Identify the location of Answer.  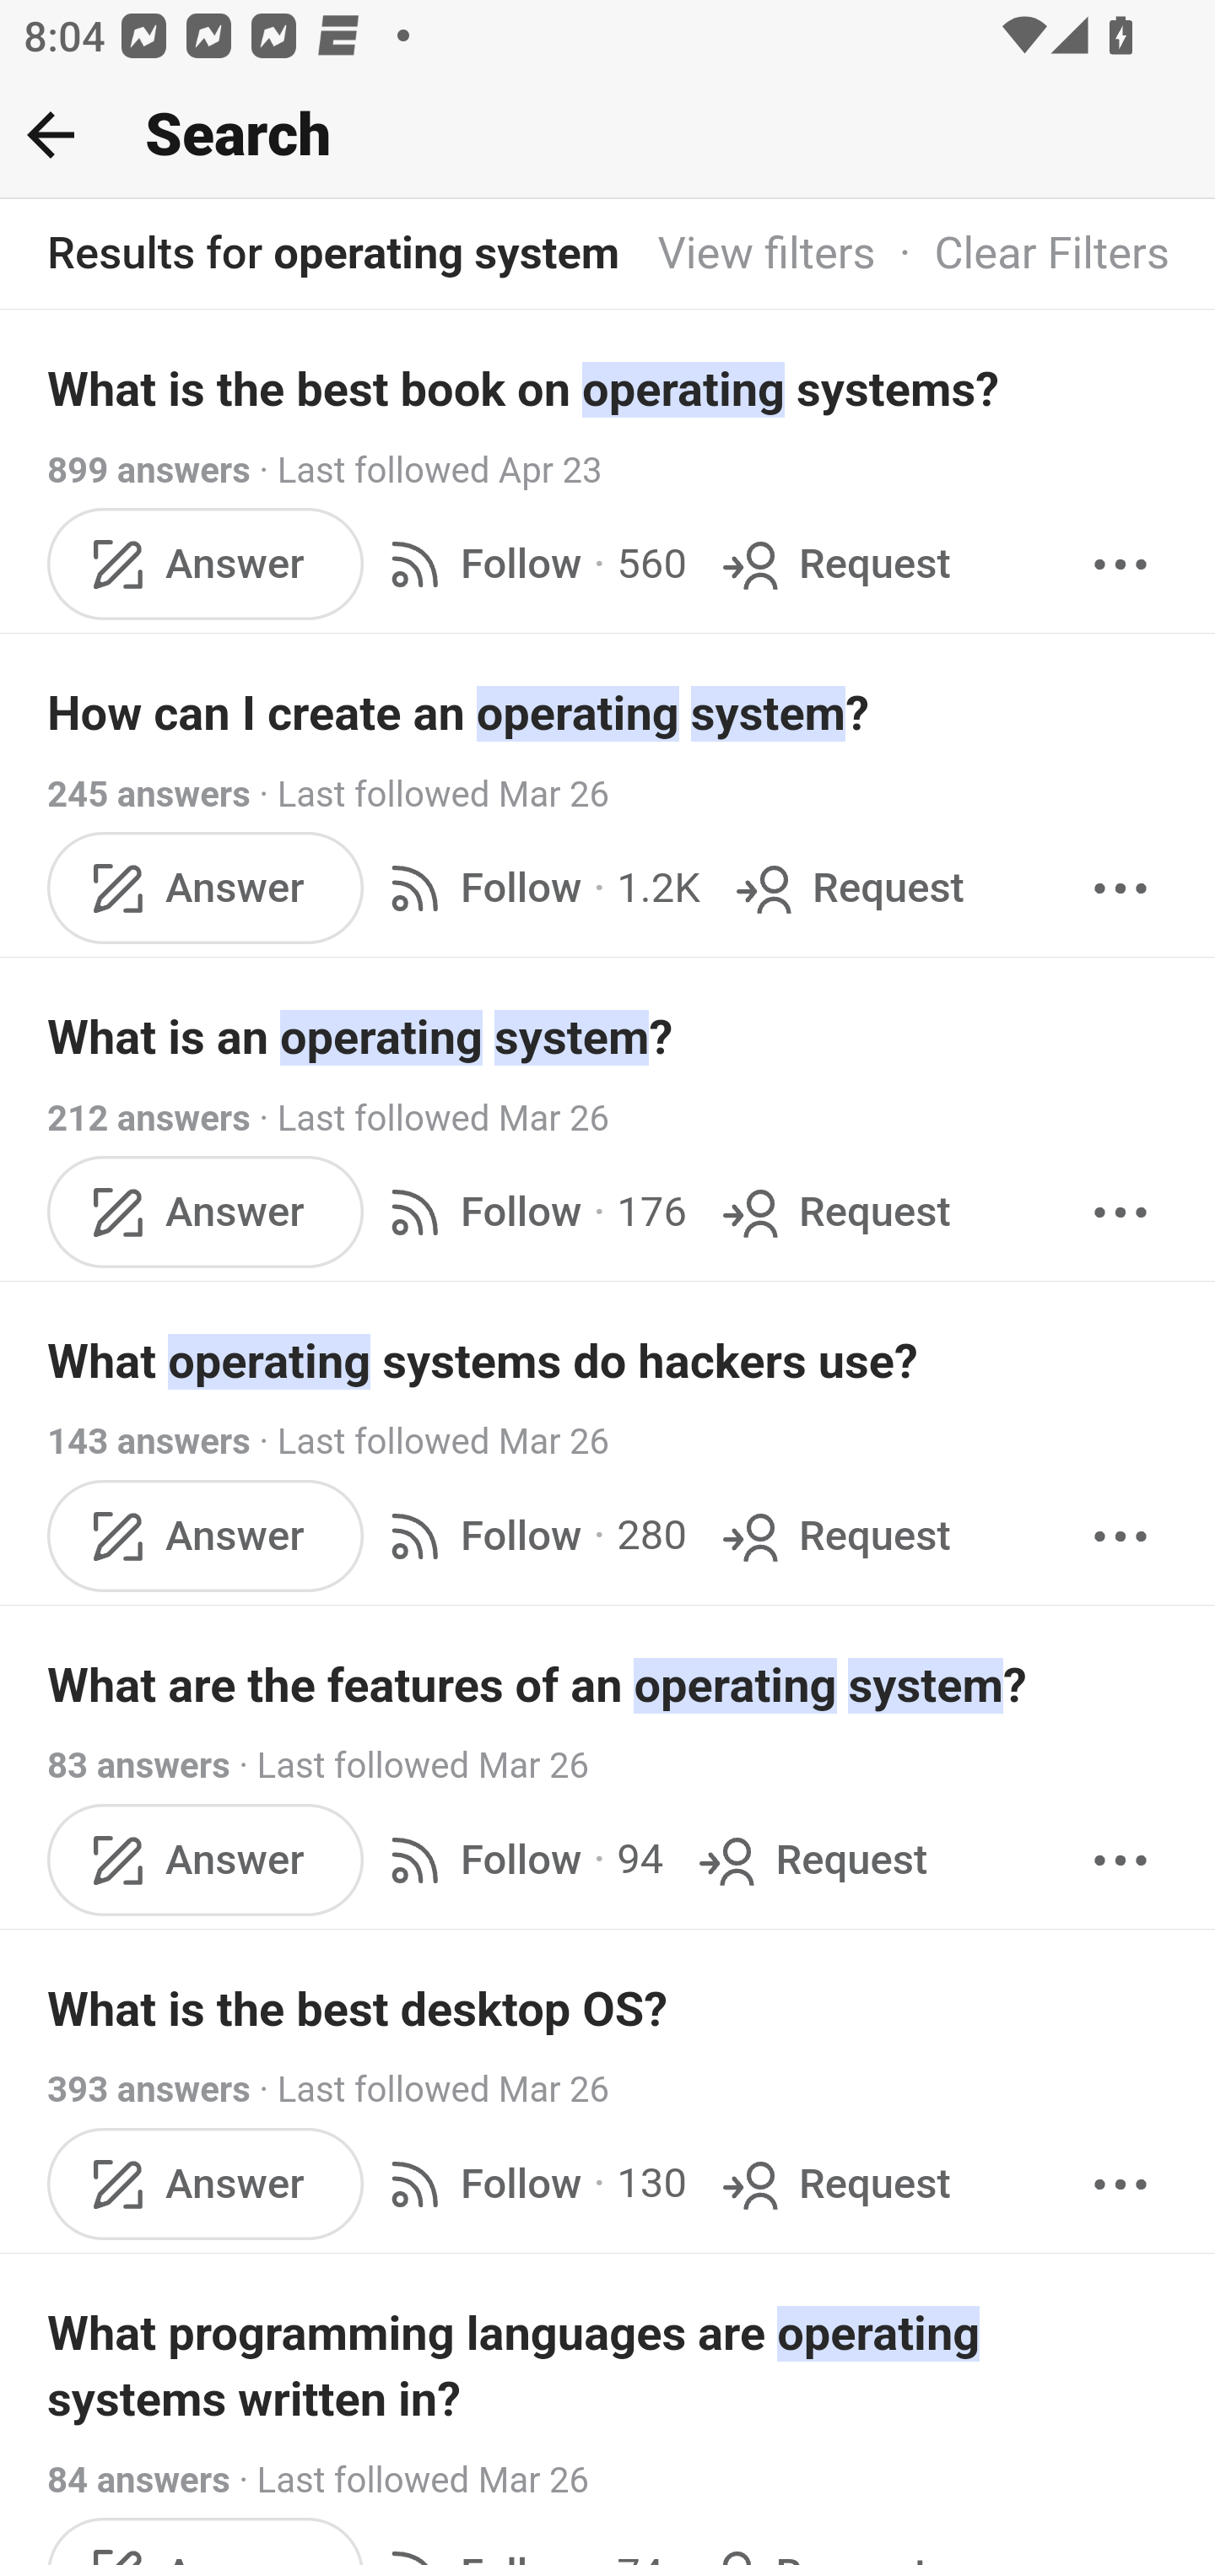
(206, 1213).